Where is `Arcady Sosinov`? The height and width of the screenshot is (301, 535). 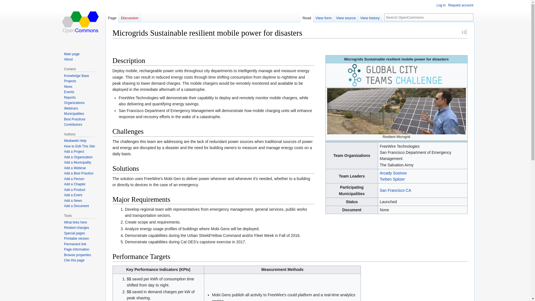
Arcady Sosinov is located at coordinates (393, 173).